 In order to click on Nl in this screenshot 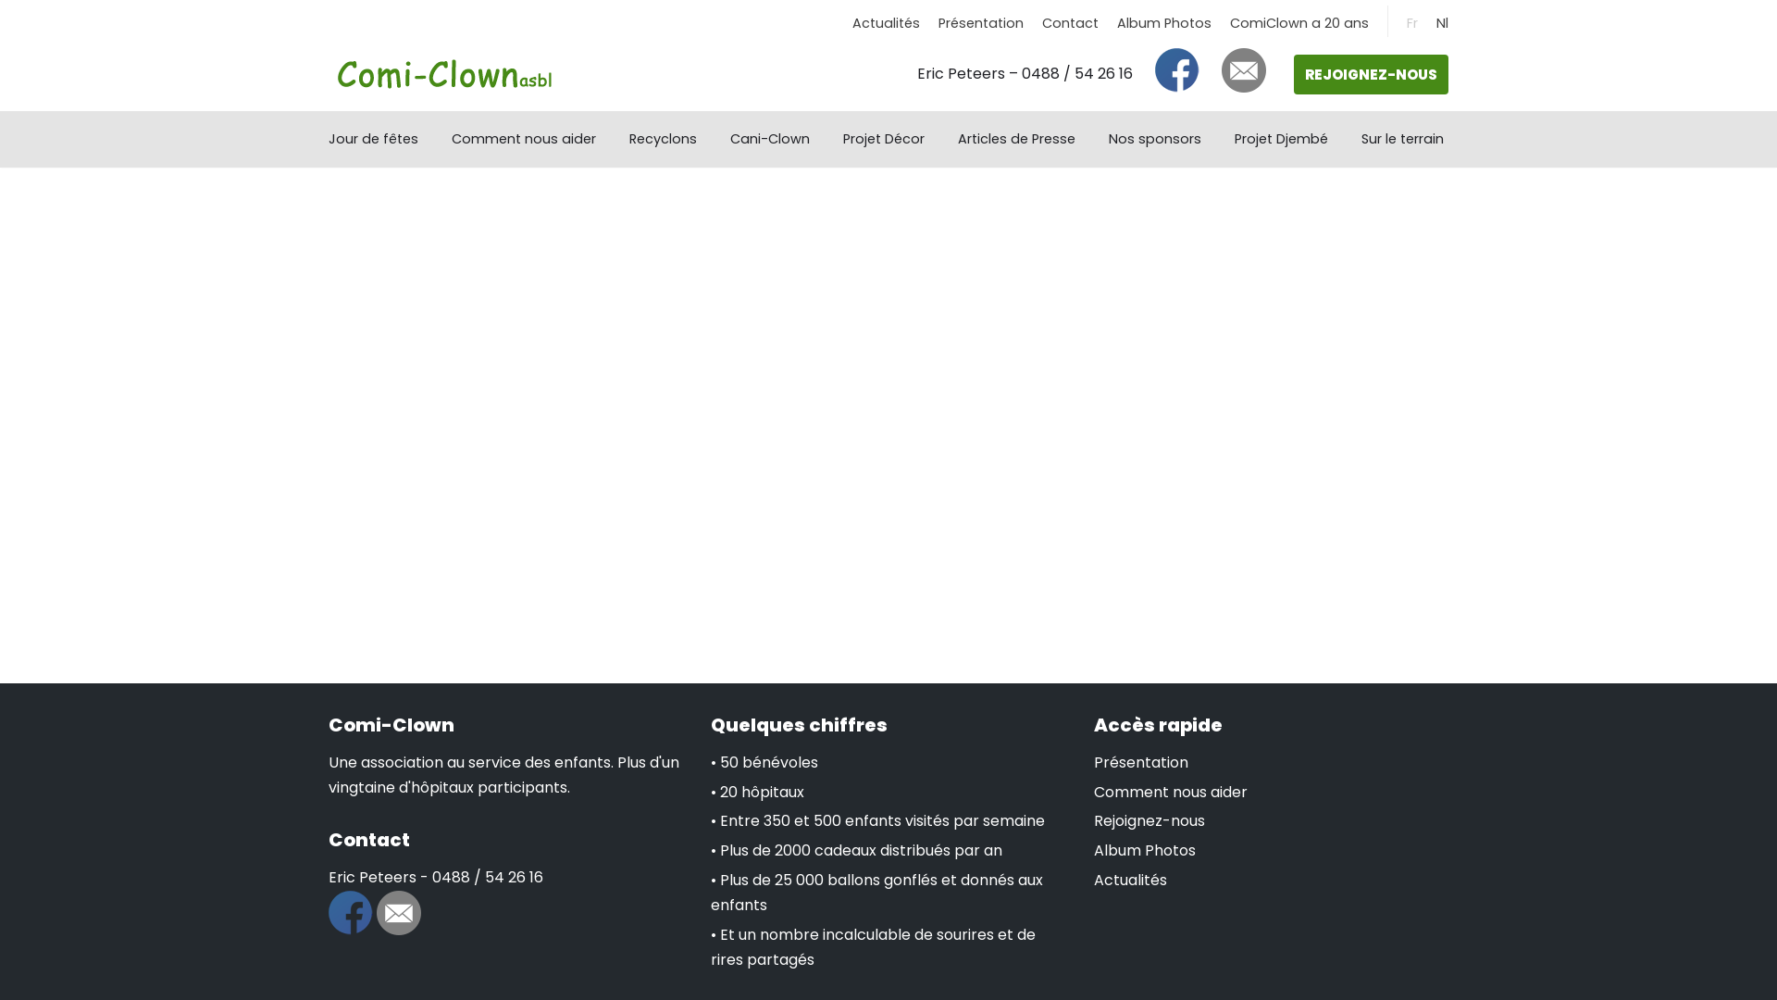, I will do `click(1442, 23)`.